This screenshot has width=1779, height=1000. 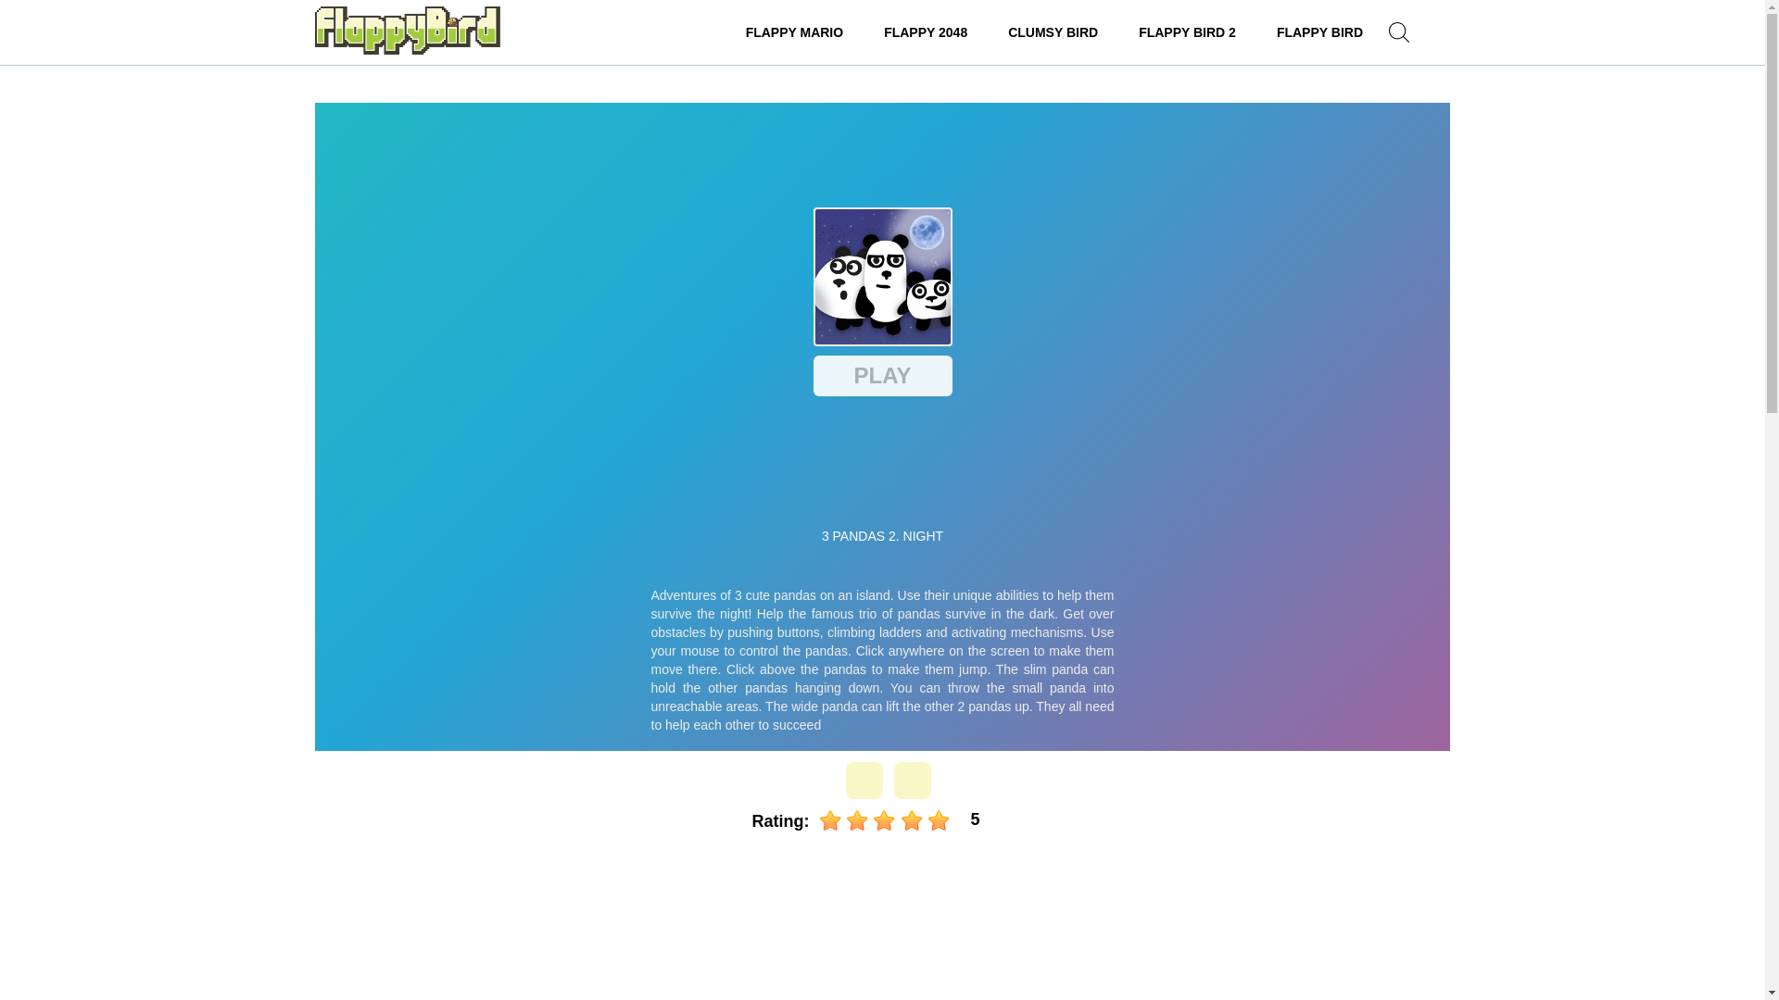 I want to click on poor, so click(x=858, y=820).